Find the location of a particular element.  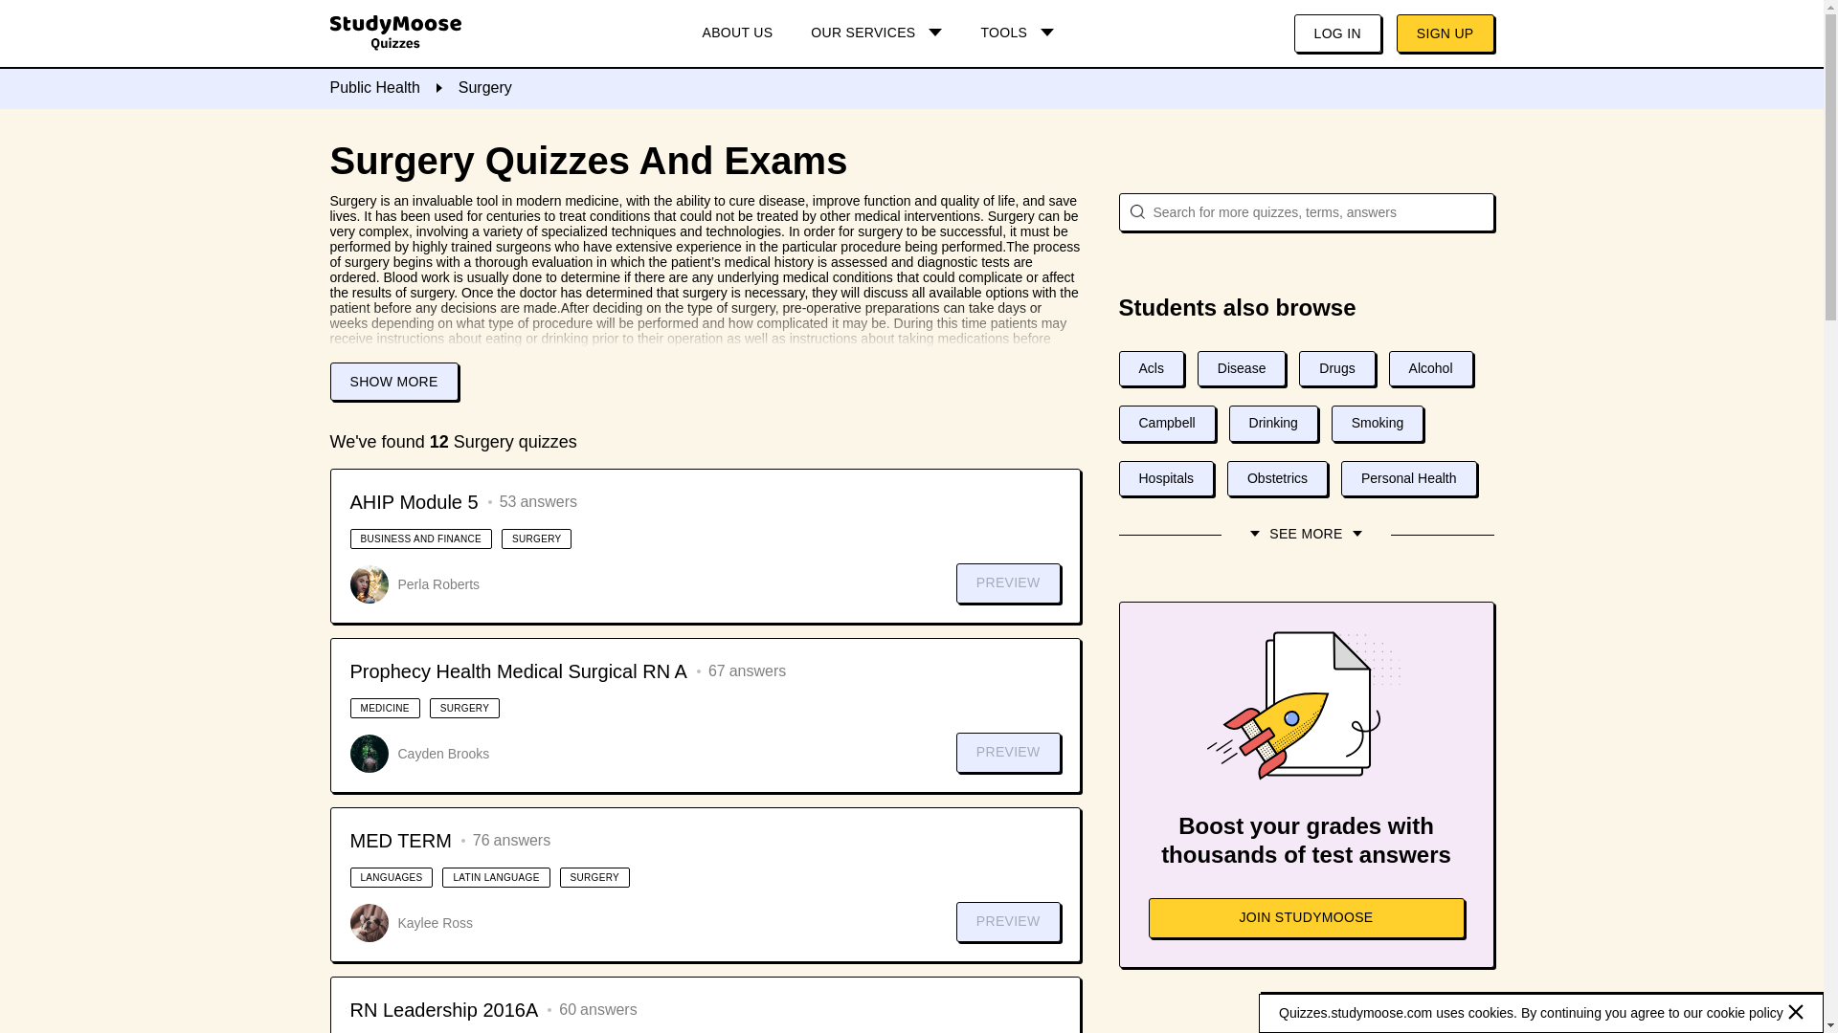

PREVIEW is located at coordinates (1007, 582).